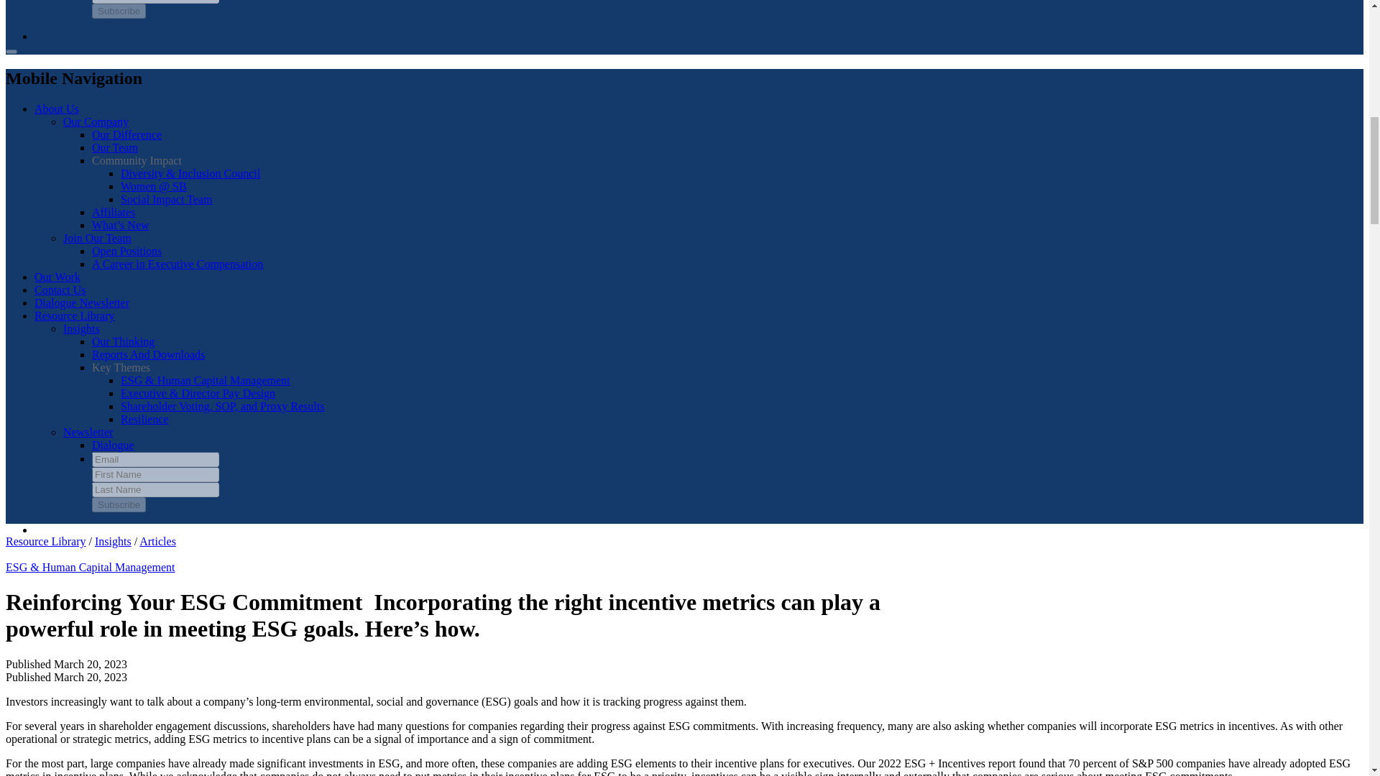  Describe the element at coordinates (96, 121) in the screenshot. I see `Our Company` at that location.